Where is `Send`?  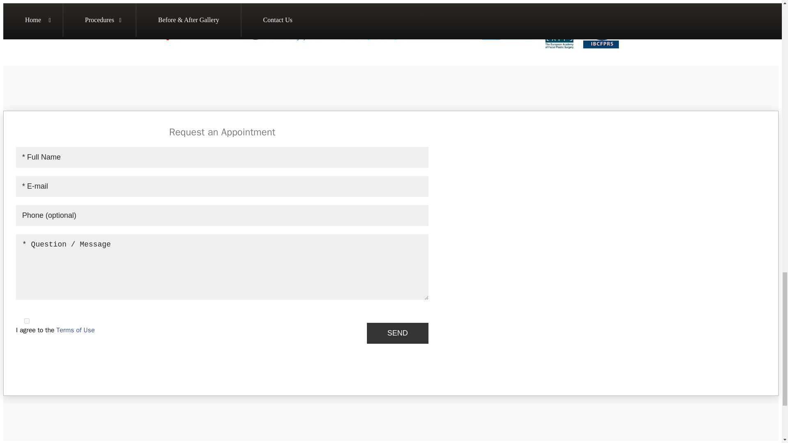
Send is located at coordinates (398, 333).